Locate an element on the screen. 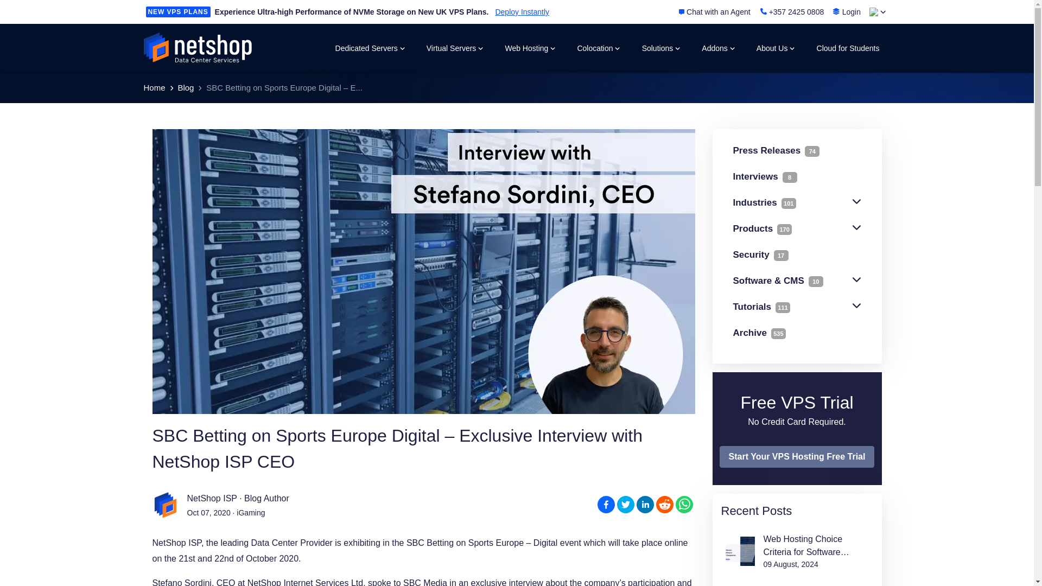  Deploy Instantly is located at coordinates (522, 12).